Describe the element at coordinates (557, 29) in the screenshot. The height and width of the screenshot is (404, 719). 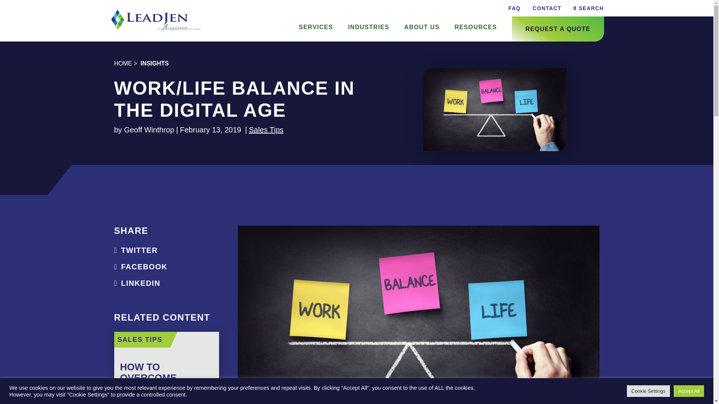
I see `REQUEST A QUOTE` at that location.